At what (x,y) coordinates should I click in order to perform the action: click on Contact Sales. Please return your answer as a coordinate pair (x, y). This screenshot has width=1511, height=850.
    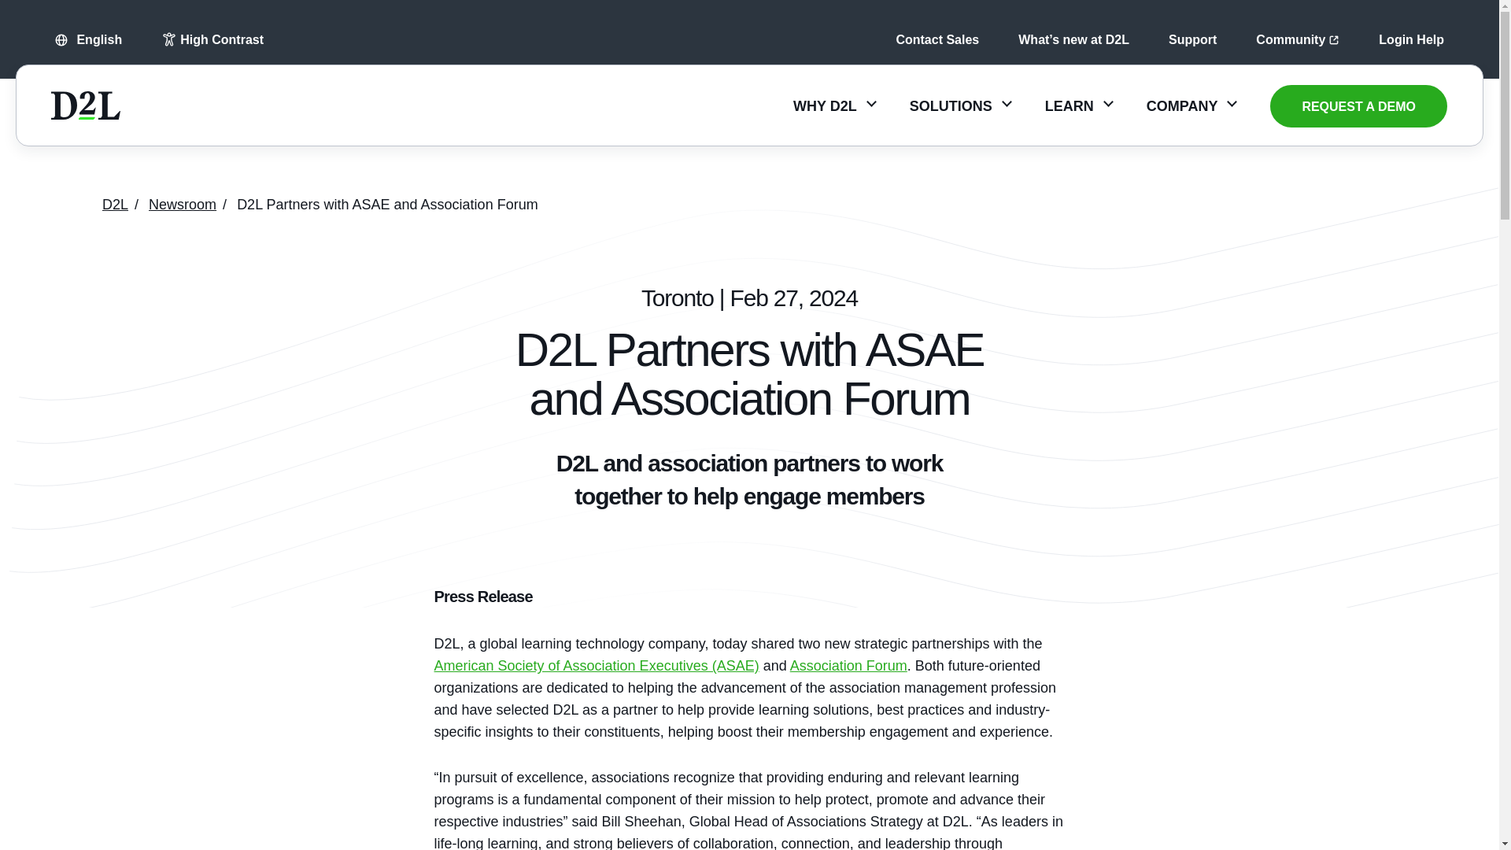
    Looking at the image, I should click on (937, 39).